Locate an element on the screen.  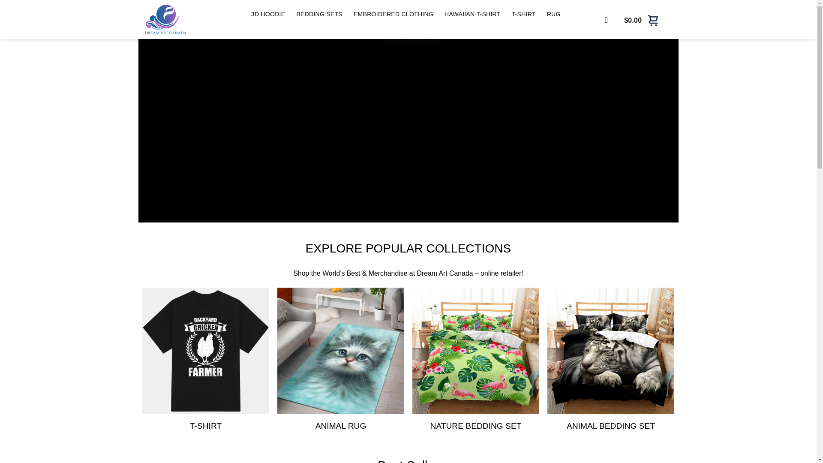
3D HOODIE is located at coordinates (268, 15).